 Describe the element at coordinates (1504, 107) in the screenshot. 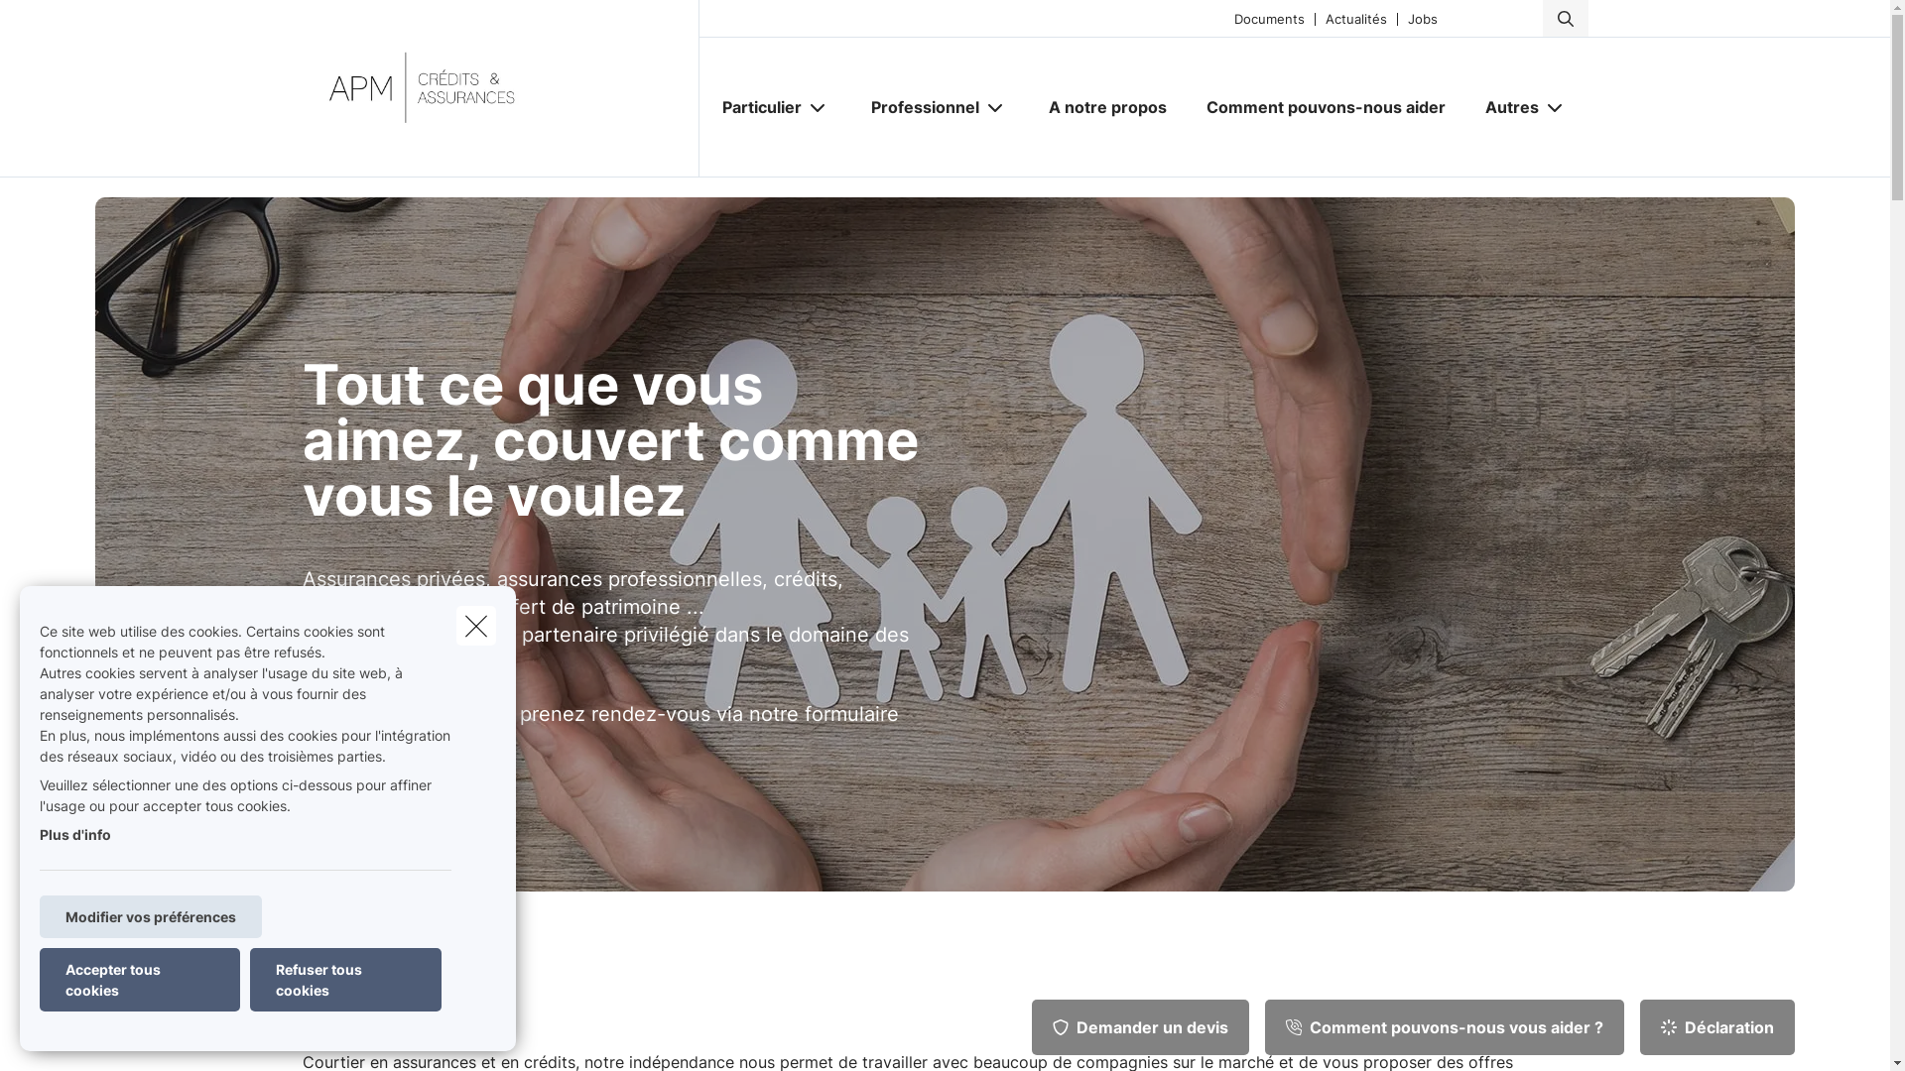

I see `Autres` at that location.